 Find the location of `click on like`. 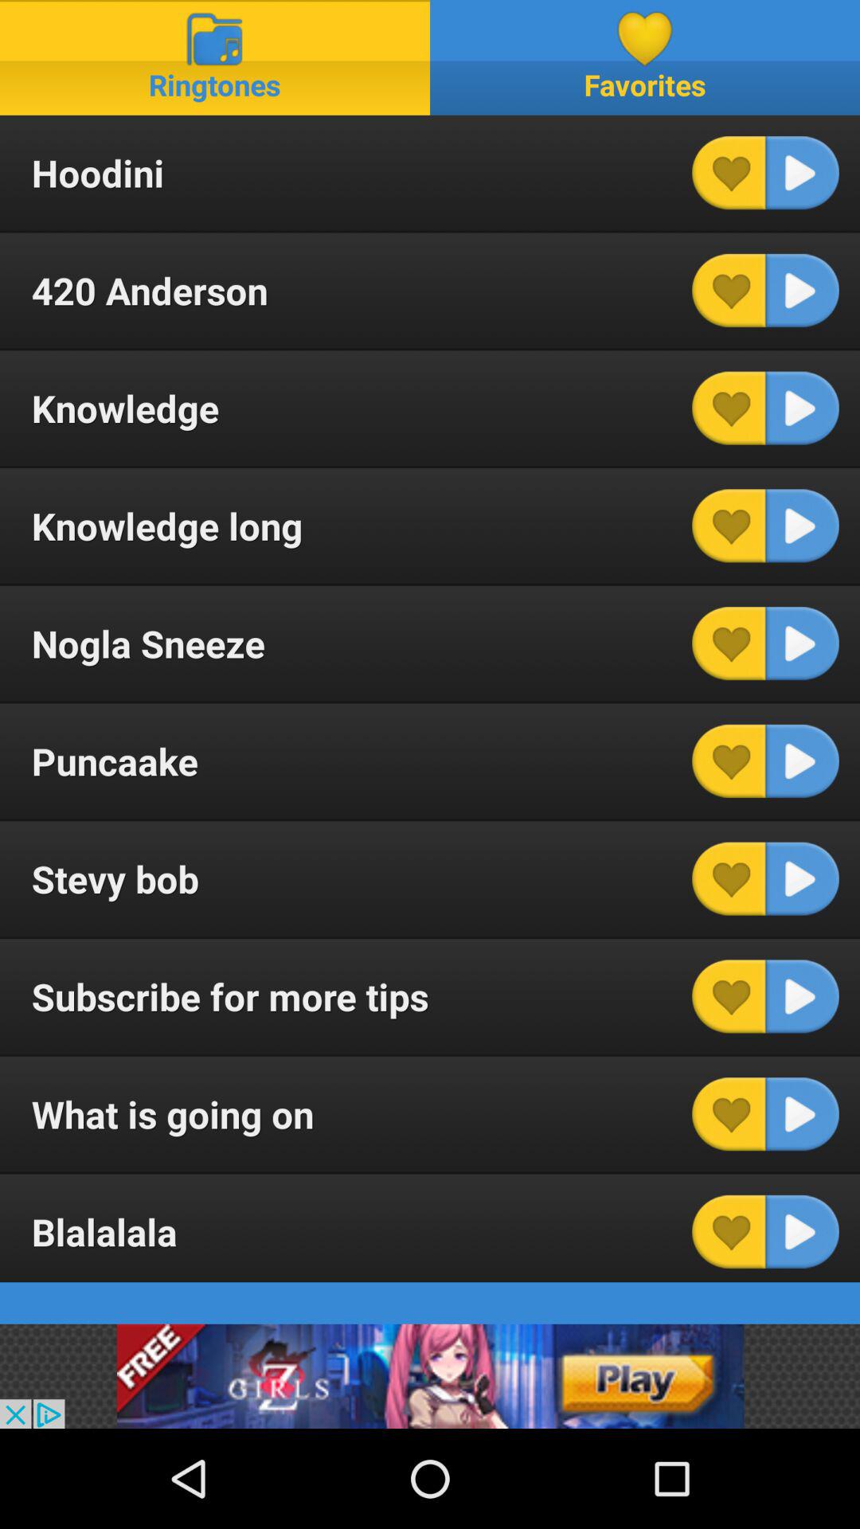

click on like is located at coordinates (729, 1231).